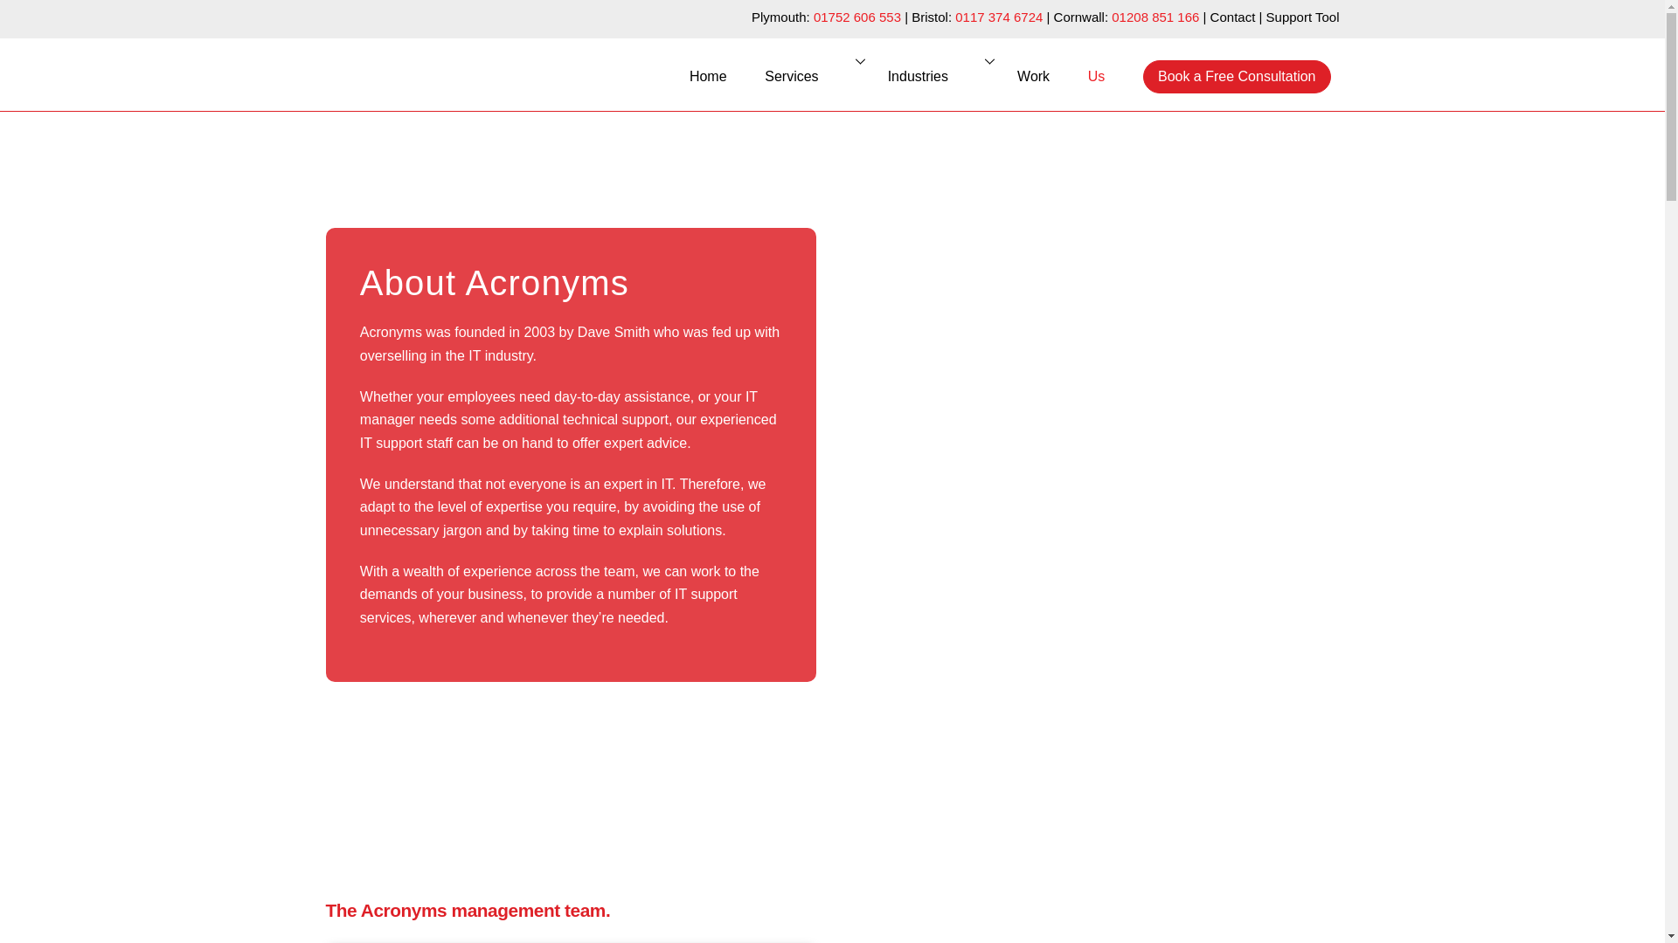 This screenshot has height=943, width=1678. Describe the element at coordinates (1236, 77) in the screenshot. I see `Home` at that location.